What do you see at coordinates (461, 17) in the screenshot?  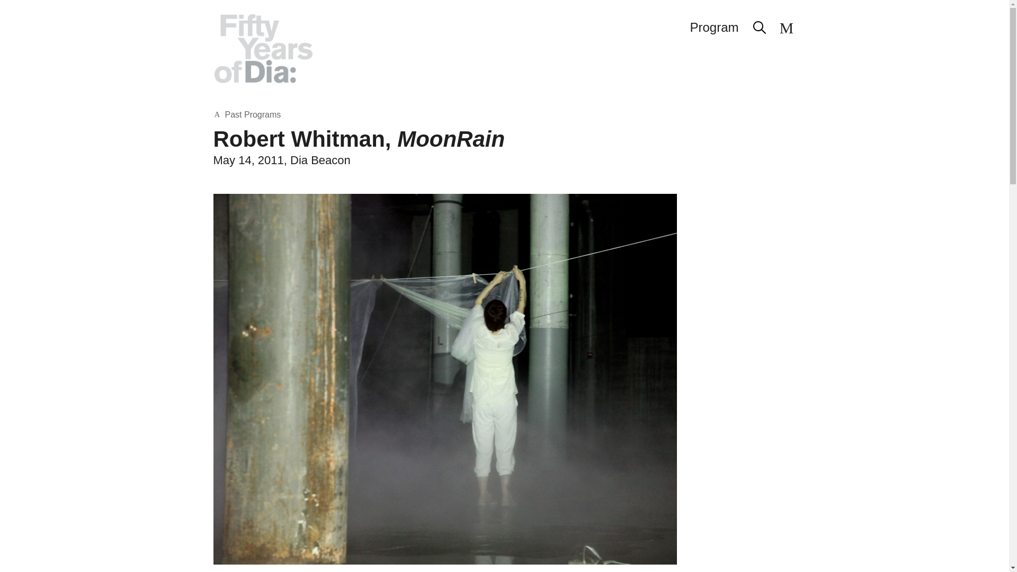 I see `content title` at bounding box center [461, 17].